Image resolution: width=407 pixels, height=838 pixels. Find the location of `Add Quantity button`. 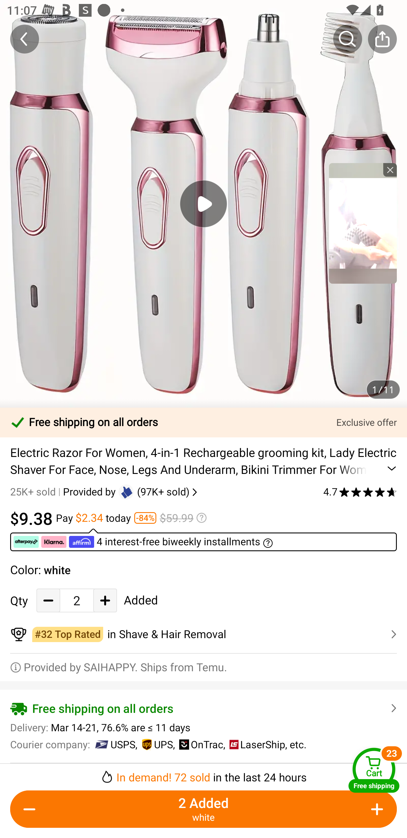

Add Quantity button is located at coordinates (375, 809).